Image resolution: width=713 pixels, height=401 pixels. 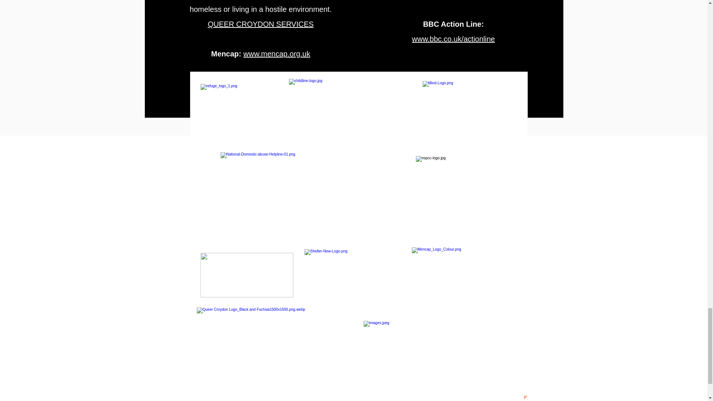 I want to click on QUEER CROYDON SERVICES, so click(x=260, y=24).